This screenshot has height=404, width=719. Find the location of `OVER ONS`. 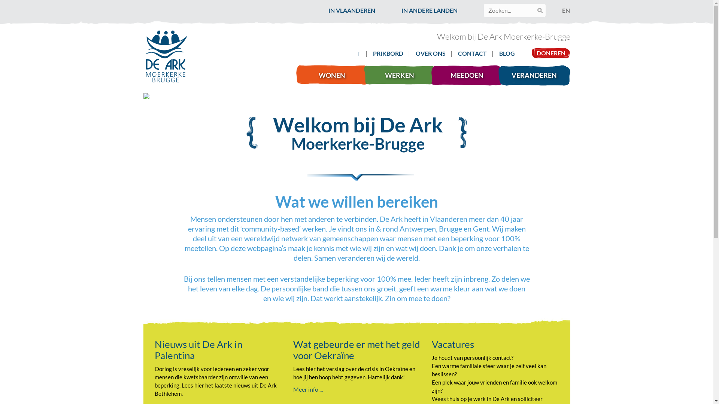

OVER ONS is located at coordinates (431, 53).